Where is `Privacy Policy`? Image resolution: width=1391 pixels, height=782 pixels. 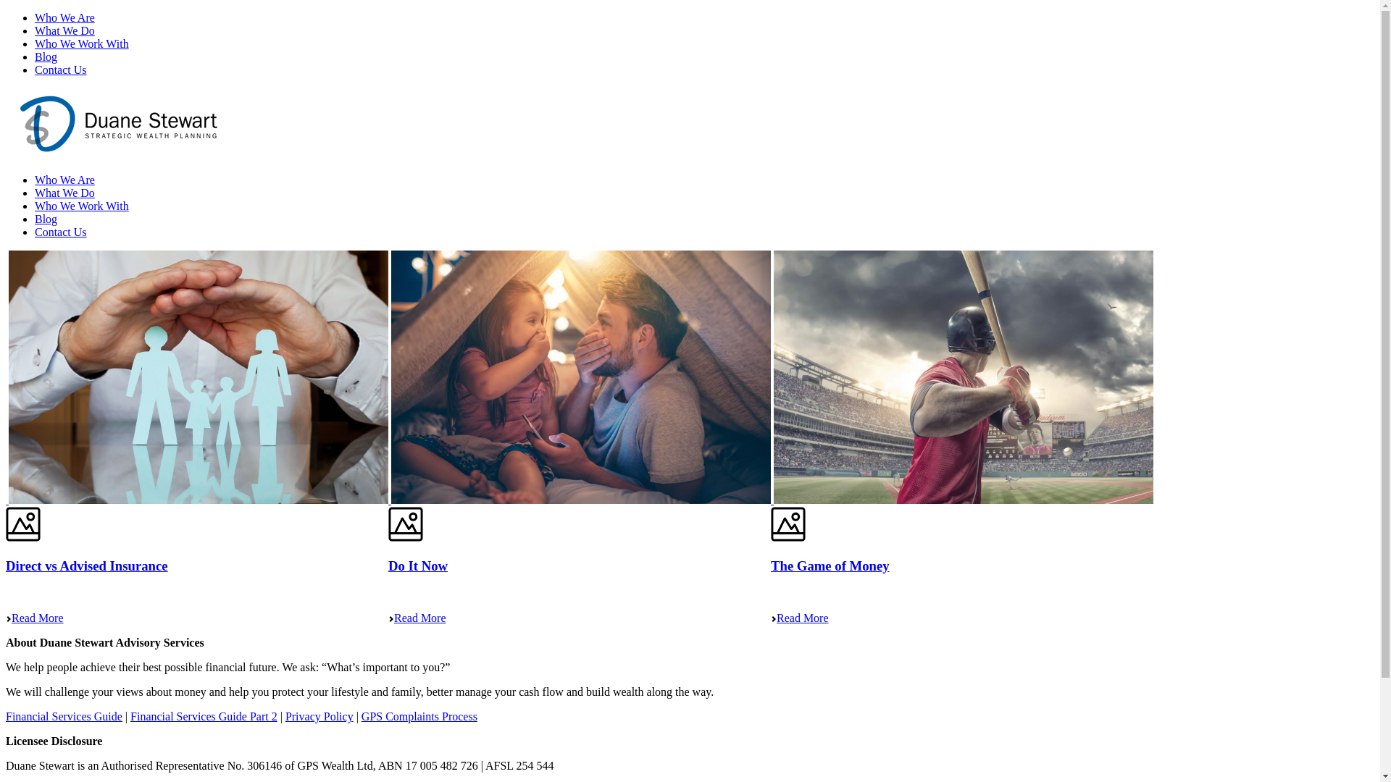
Privacy Policy is located at coordinates (319, 717).